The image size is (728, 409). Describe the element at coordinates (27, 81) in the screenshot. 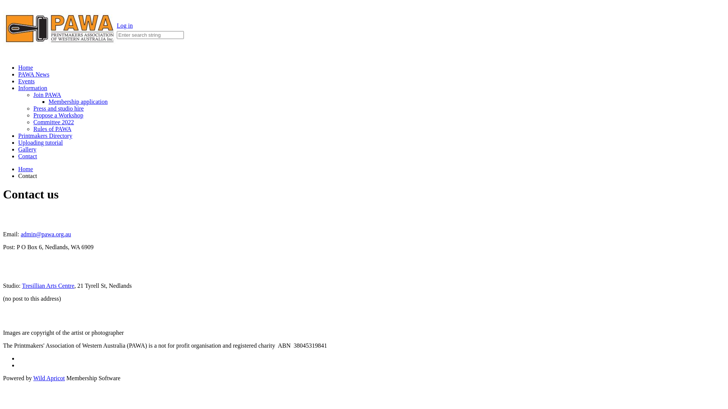

I see `Events` at that location.